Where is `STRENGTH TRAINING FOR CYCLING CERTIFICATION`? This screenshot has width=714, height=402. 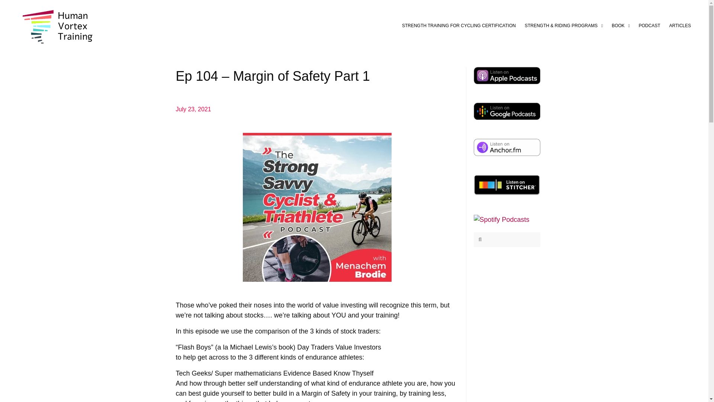
STRENGTH TRAINING FOR CYCLING CERTIFICATION is located at coordinates (459, 25).